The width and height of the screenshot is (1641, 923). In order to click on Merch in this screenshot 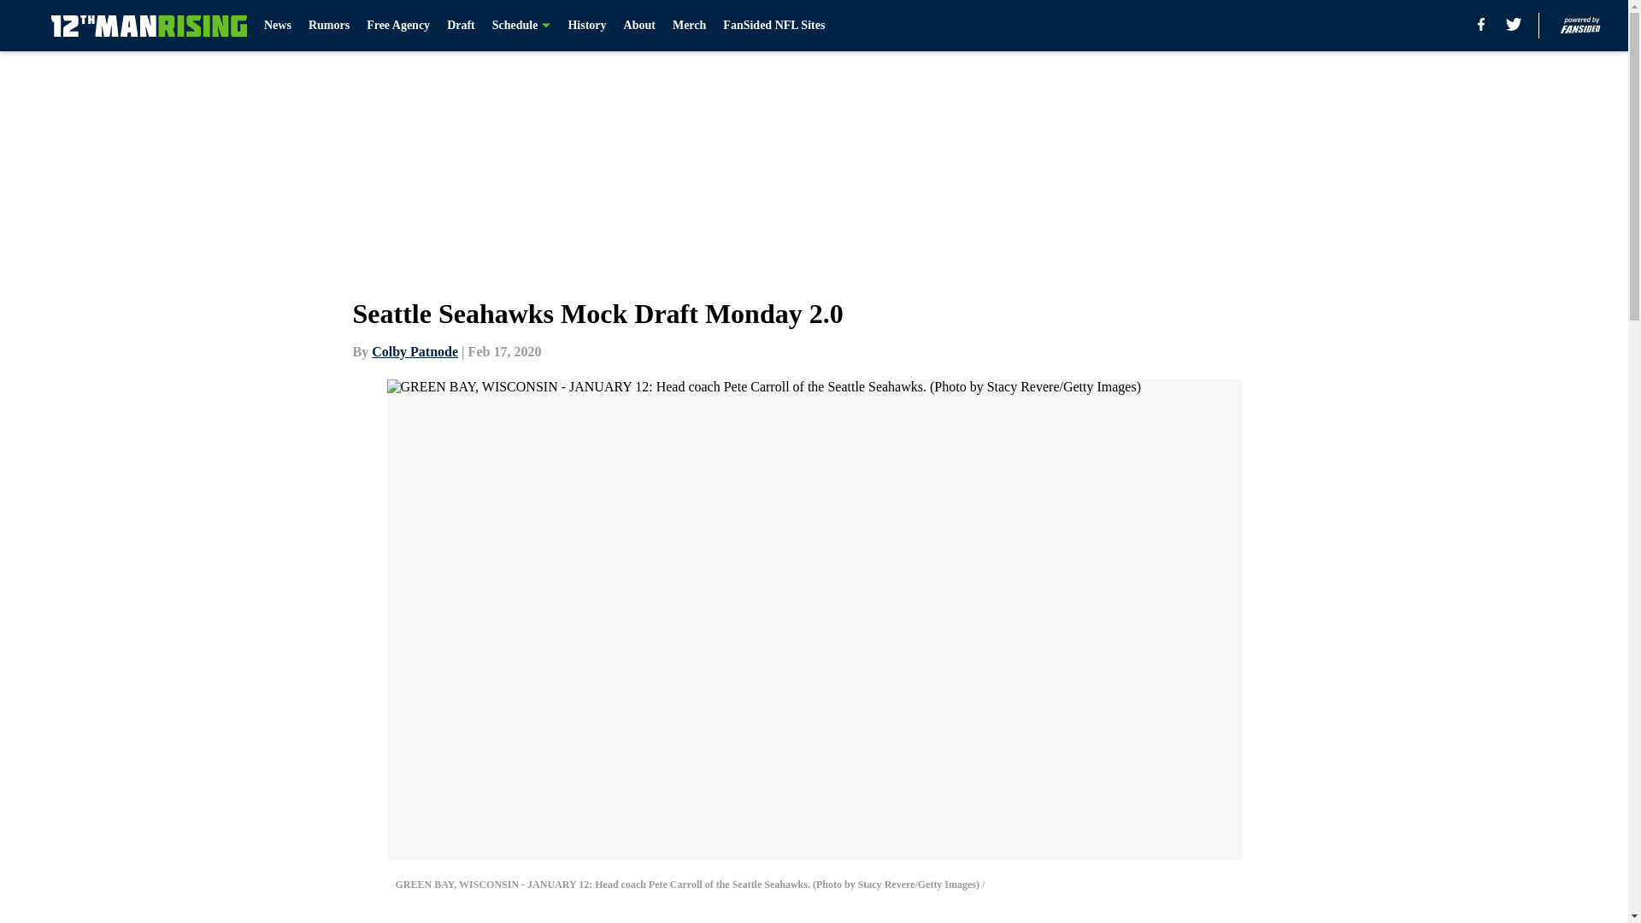, I will do `click(689, 26)`.